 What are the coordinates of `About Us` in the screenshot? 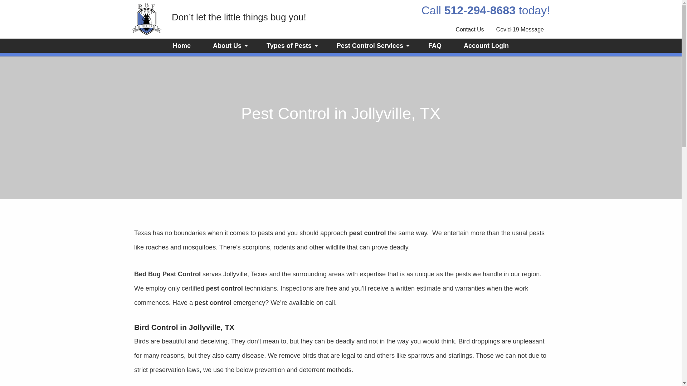 It's located at (228, 46).